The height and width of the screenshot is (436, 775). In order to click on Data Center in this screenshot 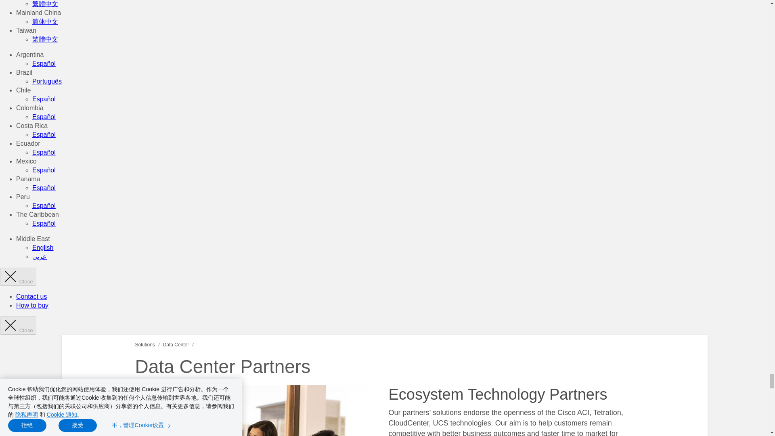, I will do `click(176, 344)`.